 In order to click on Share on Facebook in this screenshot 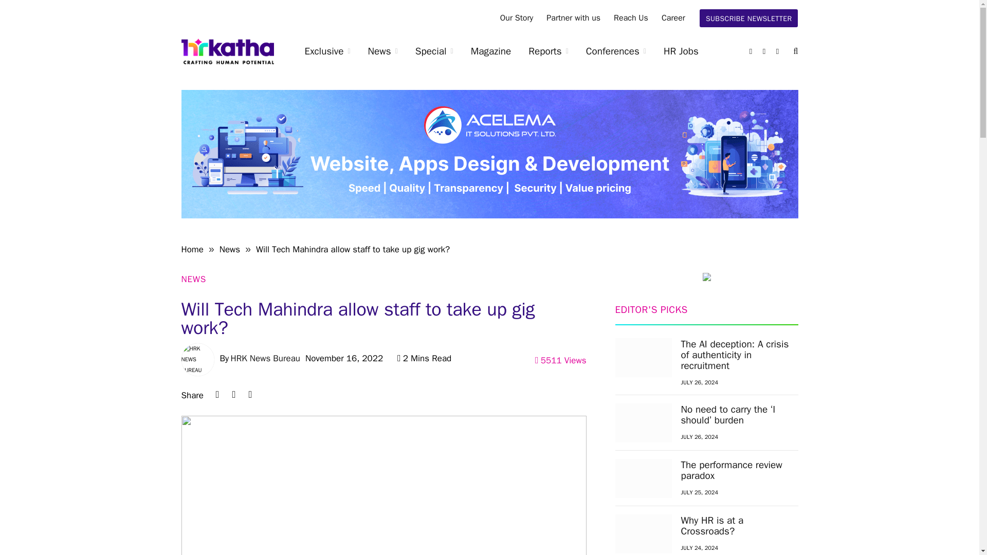, I will do `click(250, 395)`.